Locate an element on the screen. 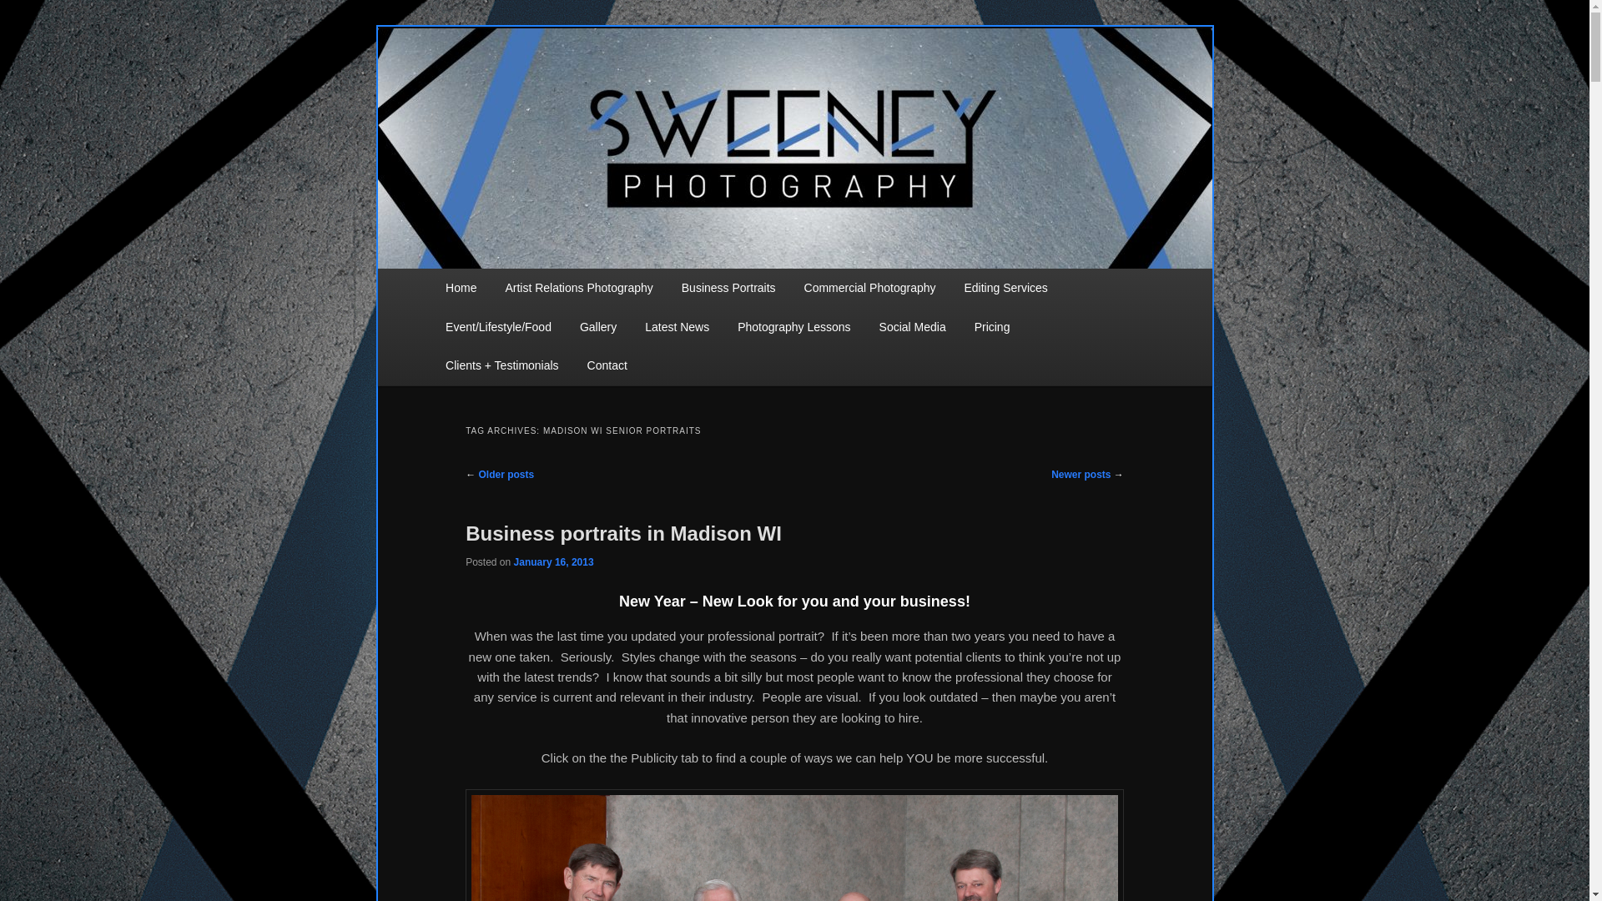 The width and height of the screenshot is (1602, 901). January 16, 2013 is located at coordinates (554, 562).